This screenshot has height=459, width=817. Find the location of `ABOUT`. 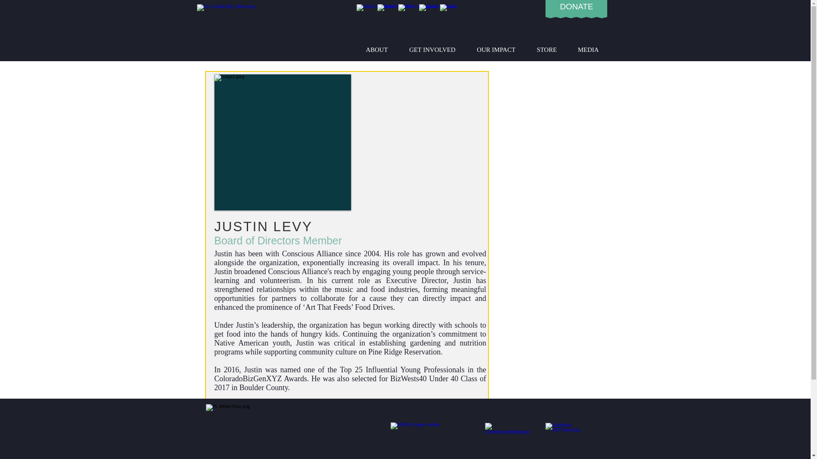

ABOUT is located at coordinates (376, 49).